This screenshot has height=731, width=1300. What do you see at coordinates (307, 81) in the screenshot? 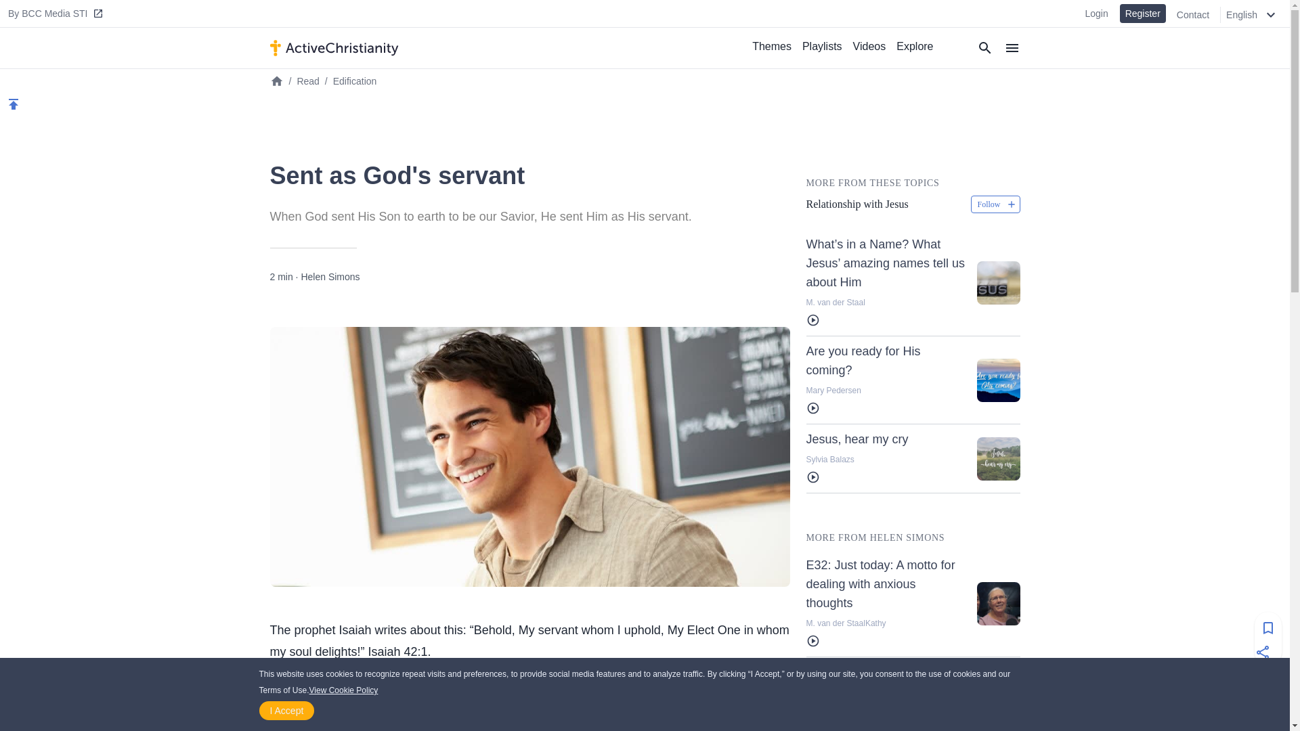
I see `Read` at bounding box center [307, 81].